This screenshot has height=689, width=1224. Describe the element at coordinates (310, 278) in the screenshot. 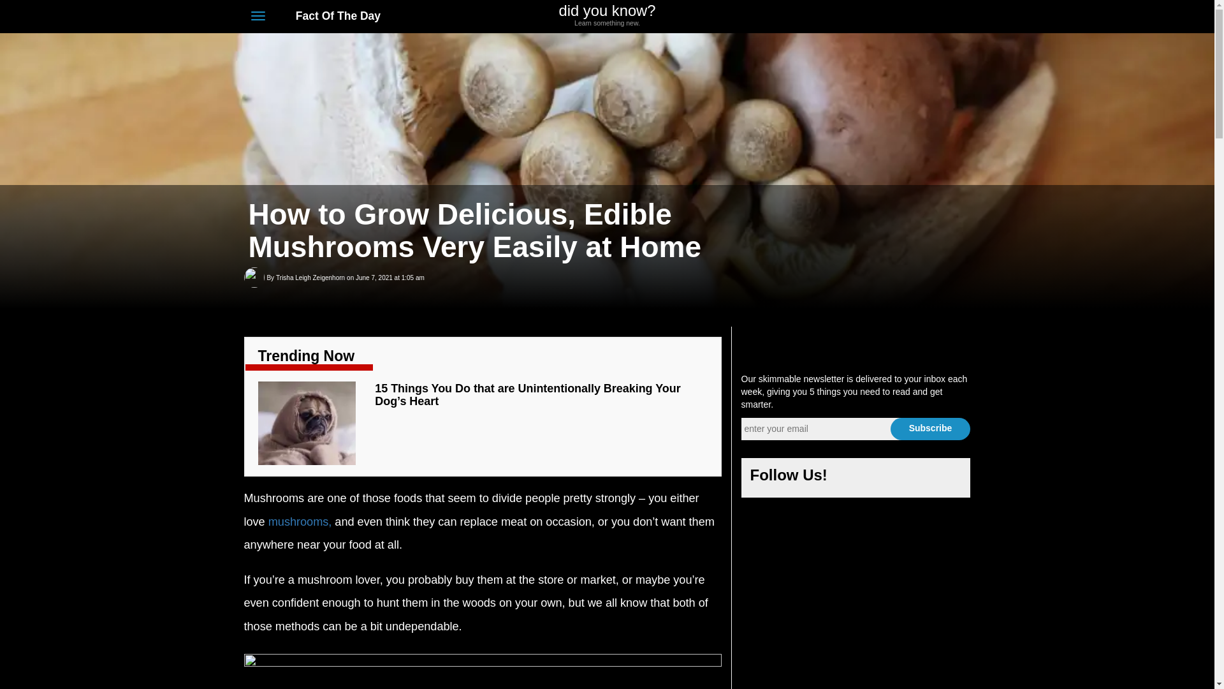

I see `Trisha Leigh Zeigenhorn` at that location.